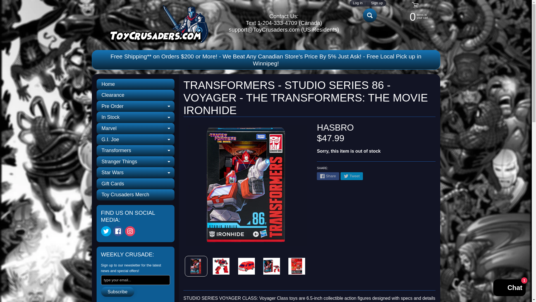  Describe the element at coordinates (169, 117) in the screenshot. I see `Search` at that location.